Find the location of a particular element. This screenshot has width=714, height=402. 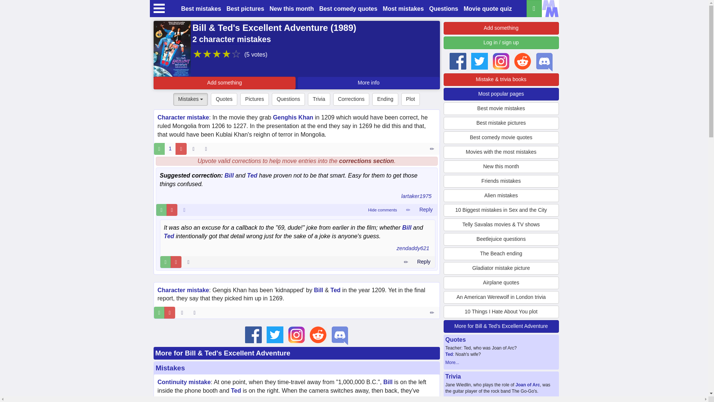

I like this is located at coordinates (165, 262).